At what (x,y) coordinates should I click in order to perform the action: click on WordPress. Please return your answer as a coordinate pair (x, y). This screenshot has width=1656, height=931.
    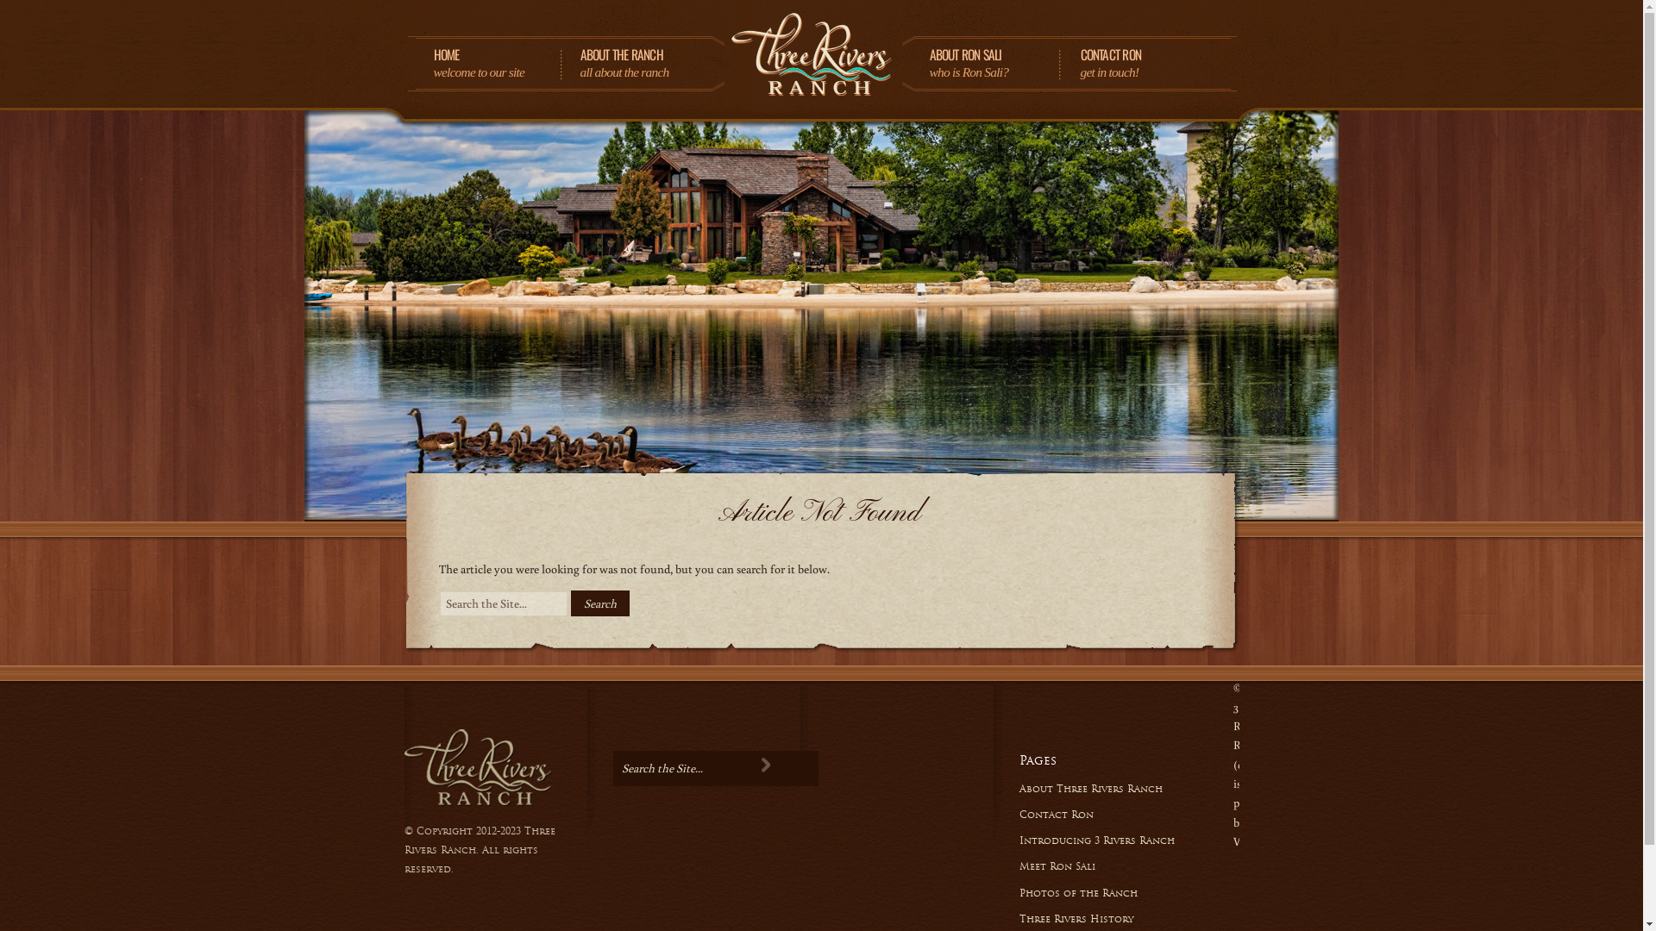
    Looking at the image, I should click on (1260, 841).